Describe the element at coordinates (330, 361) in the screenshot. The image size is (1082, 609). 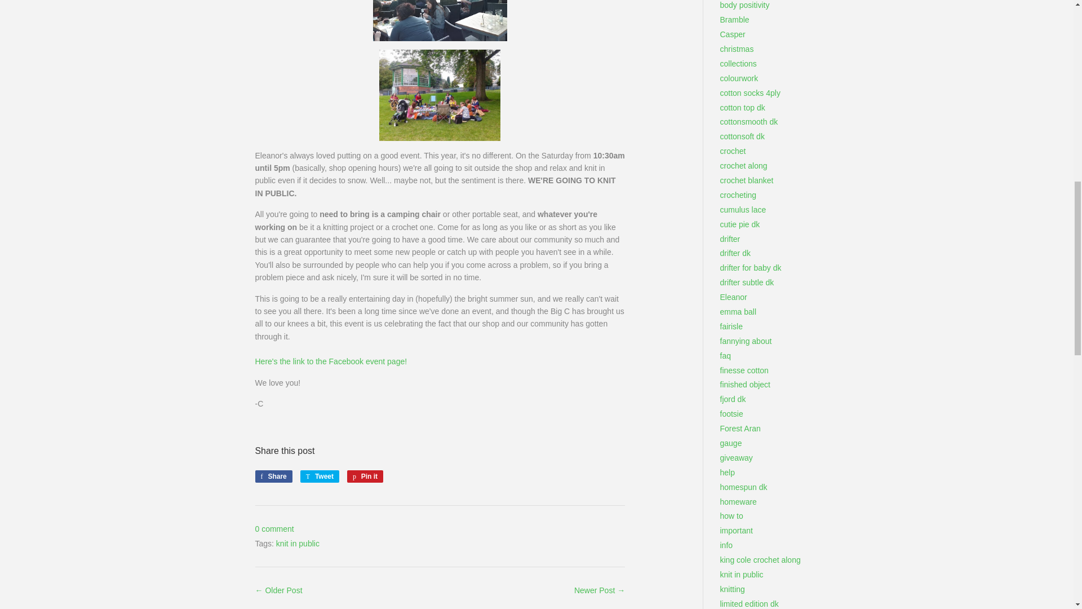
I see `knit in public` at that location.